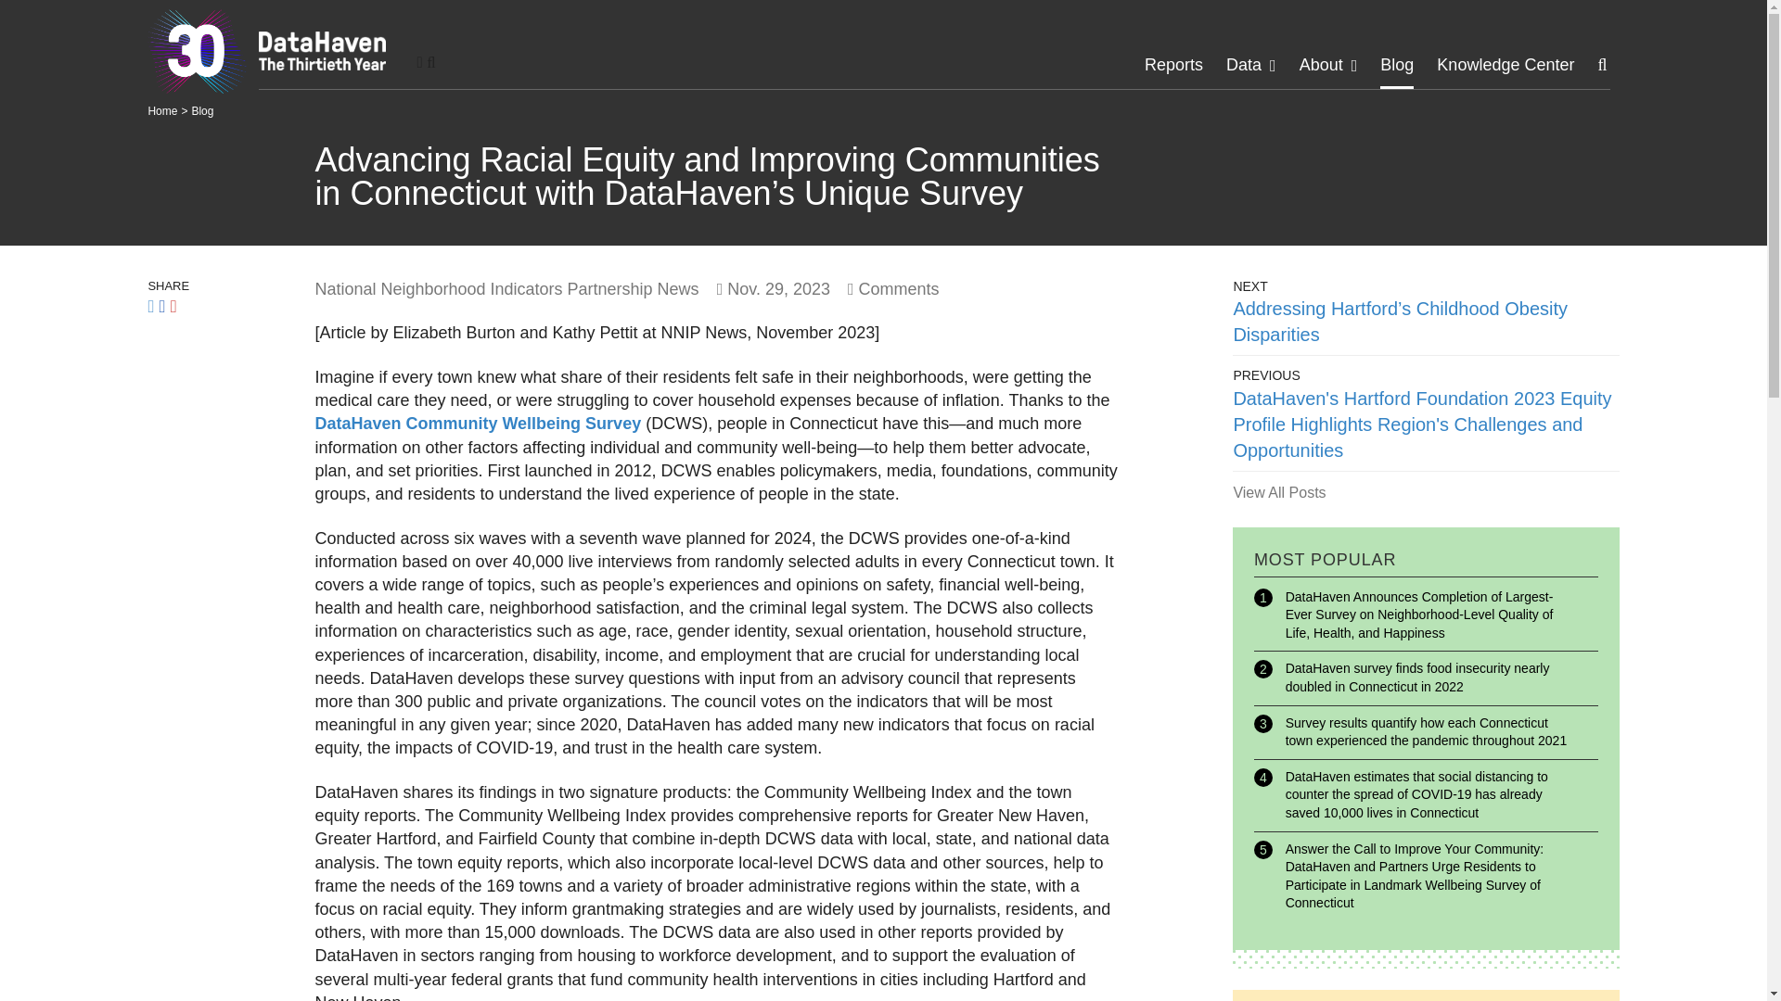  I want to click on Data, so click(1243, 65).